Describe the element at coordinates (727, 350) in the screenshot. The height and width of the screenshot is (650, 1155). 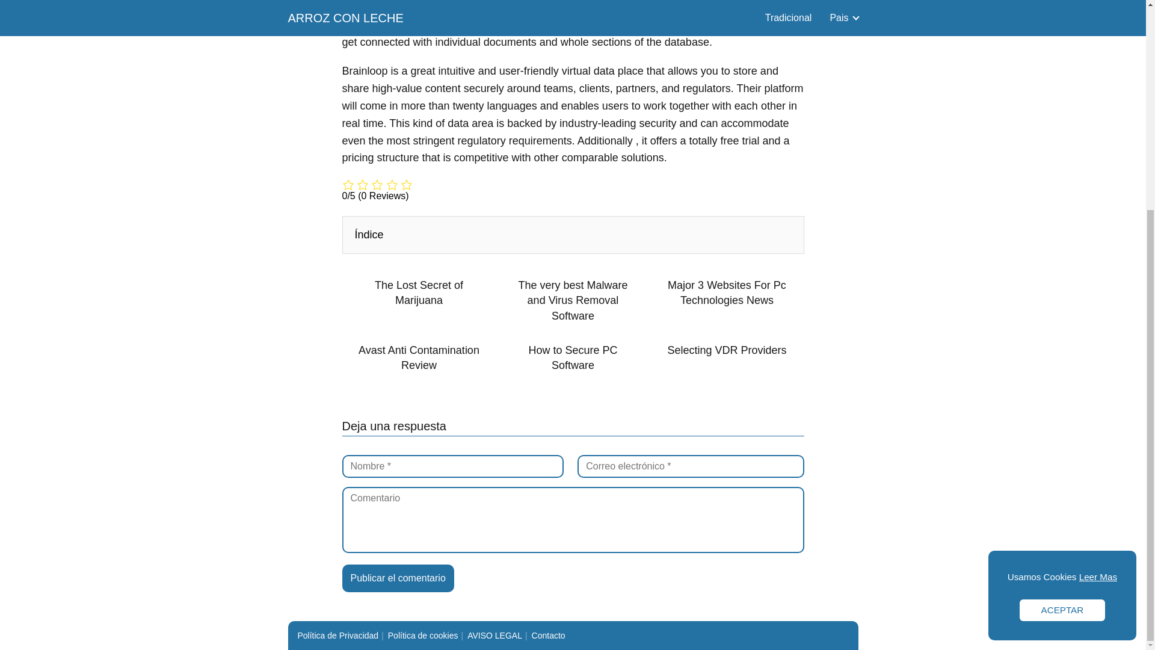
I see `Selecting VDR Providers` at that location.